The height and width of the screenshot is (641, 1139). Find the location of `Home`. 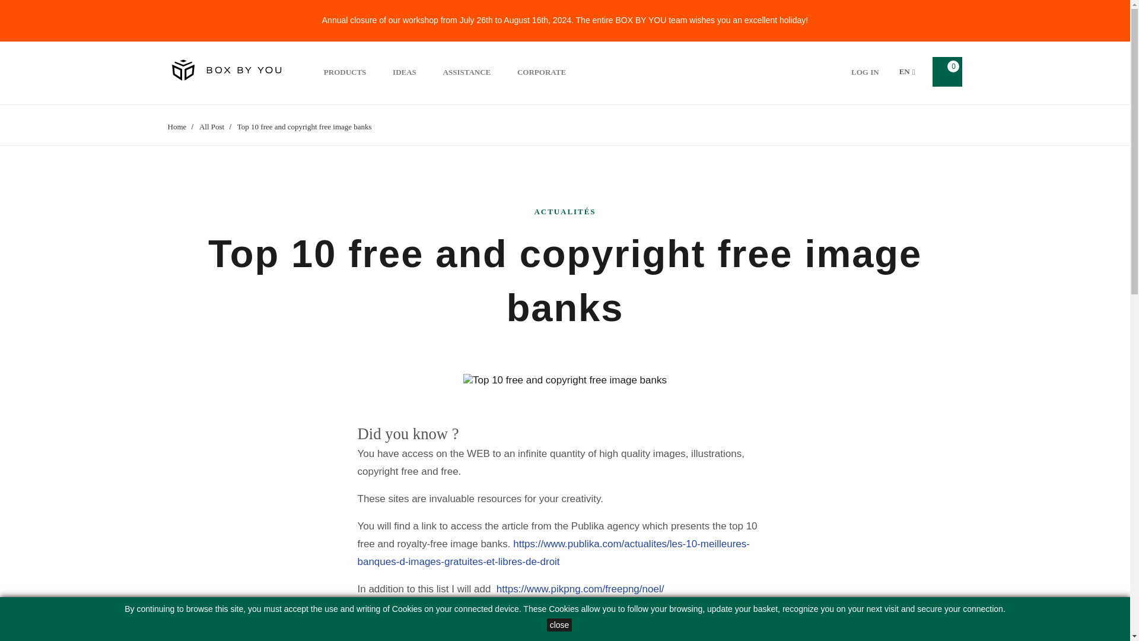

Home is located at coordinates (177, 127).